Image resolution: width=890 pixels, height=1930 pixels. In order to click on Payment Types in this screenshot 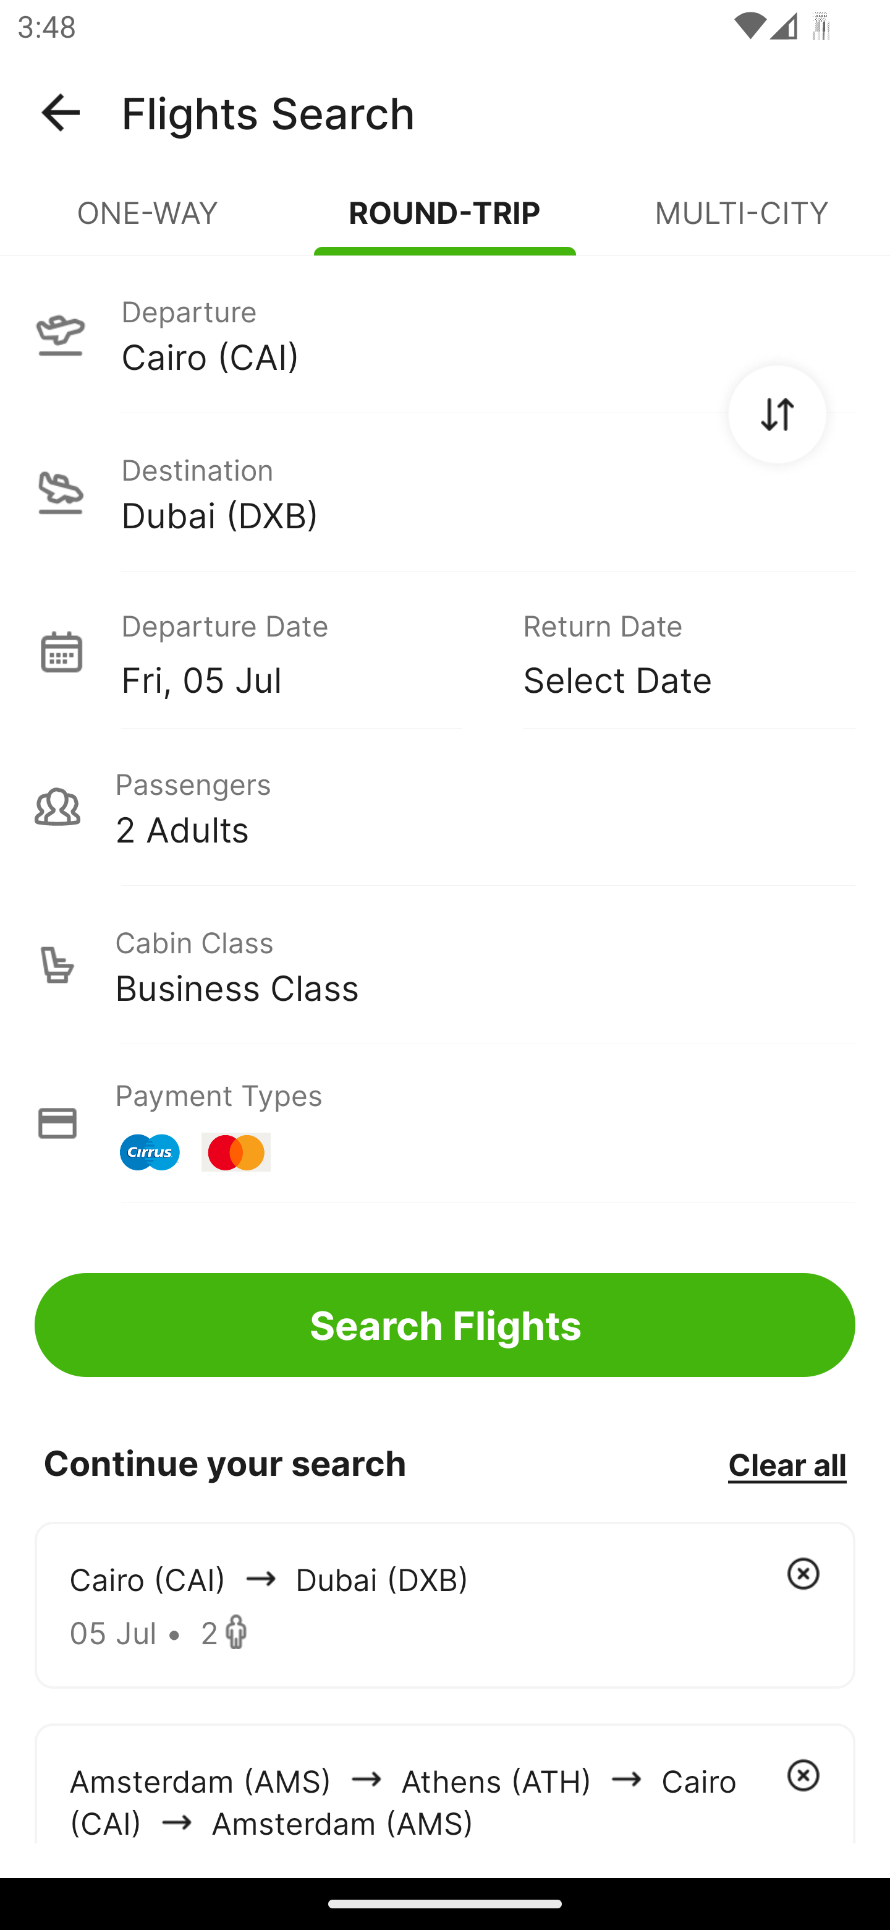, I will do `click(445, 1123)`.